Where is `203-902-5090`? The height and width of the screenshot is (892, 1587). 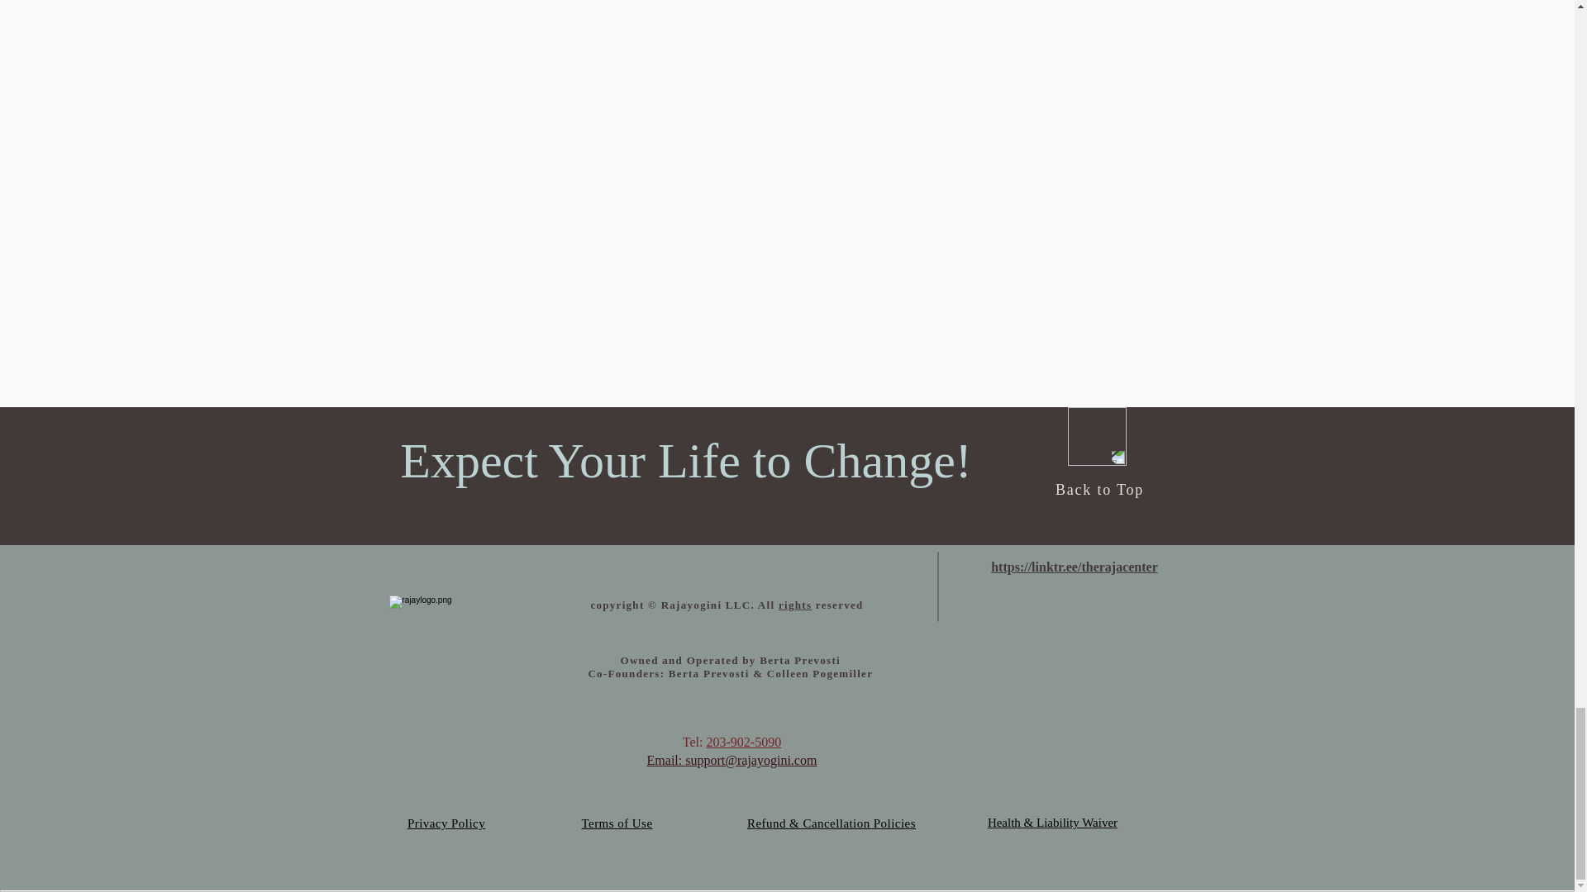 203-902-5090 is located at coordinates (743, 742).